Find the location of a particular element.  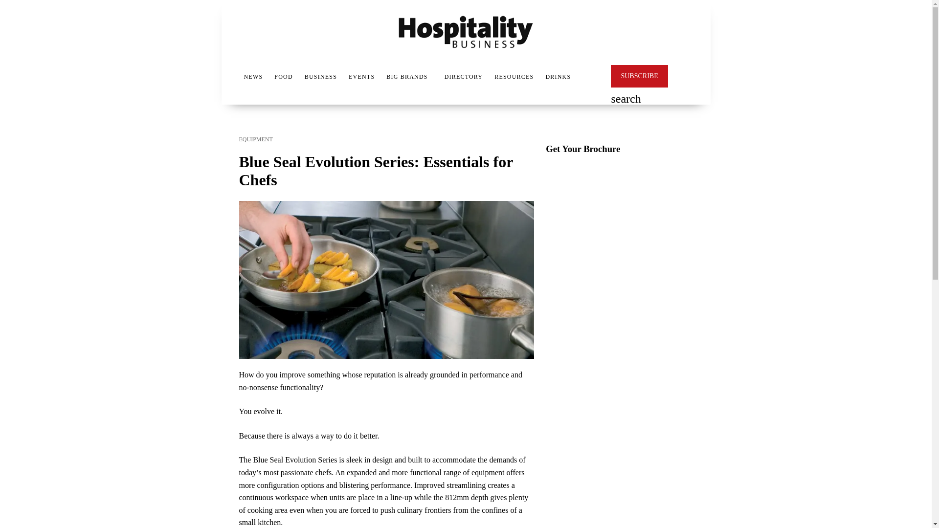

EVENTS is located at coordinates (361, 76).